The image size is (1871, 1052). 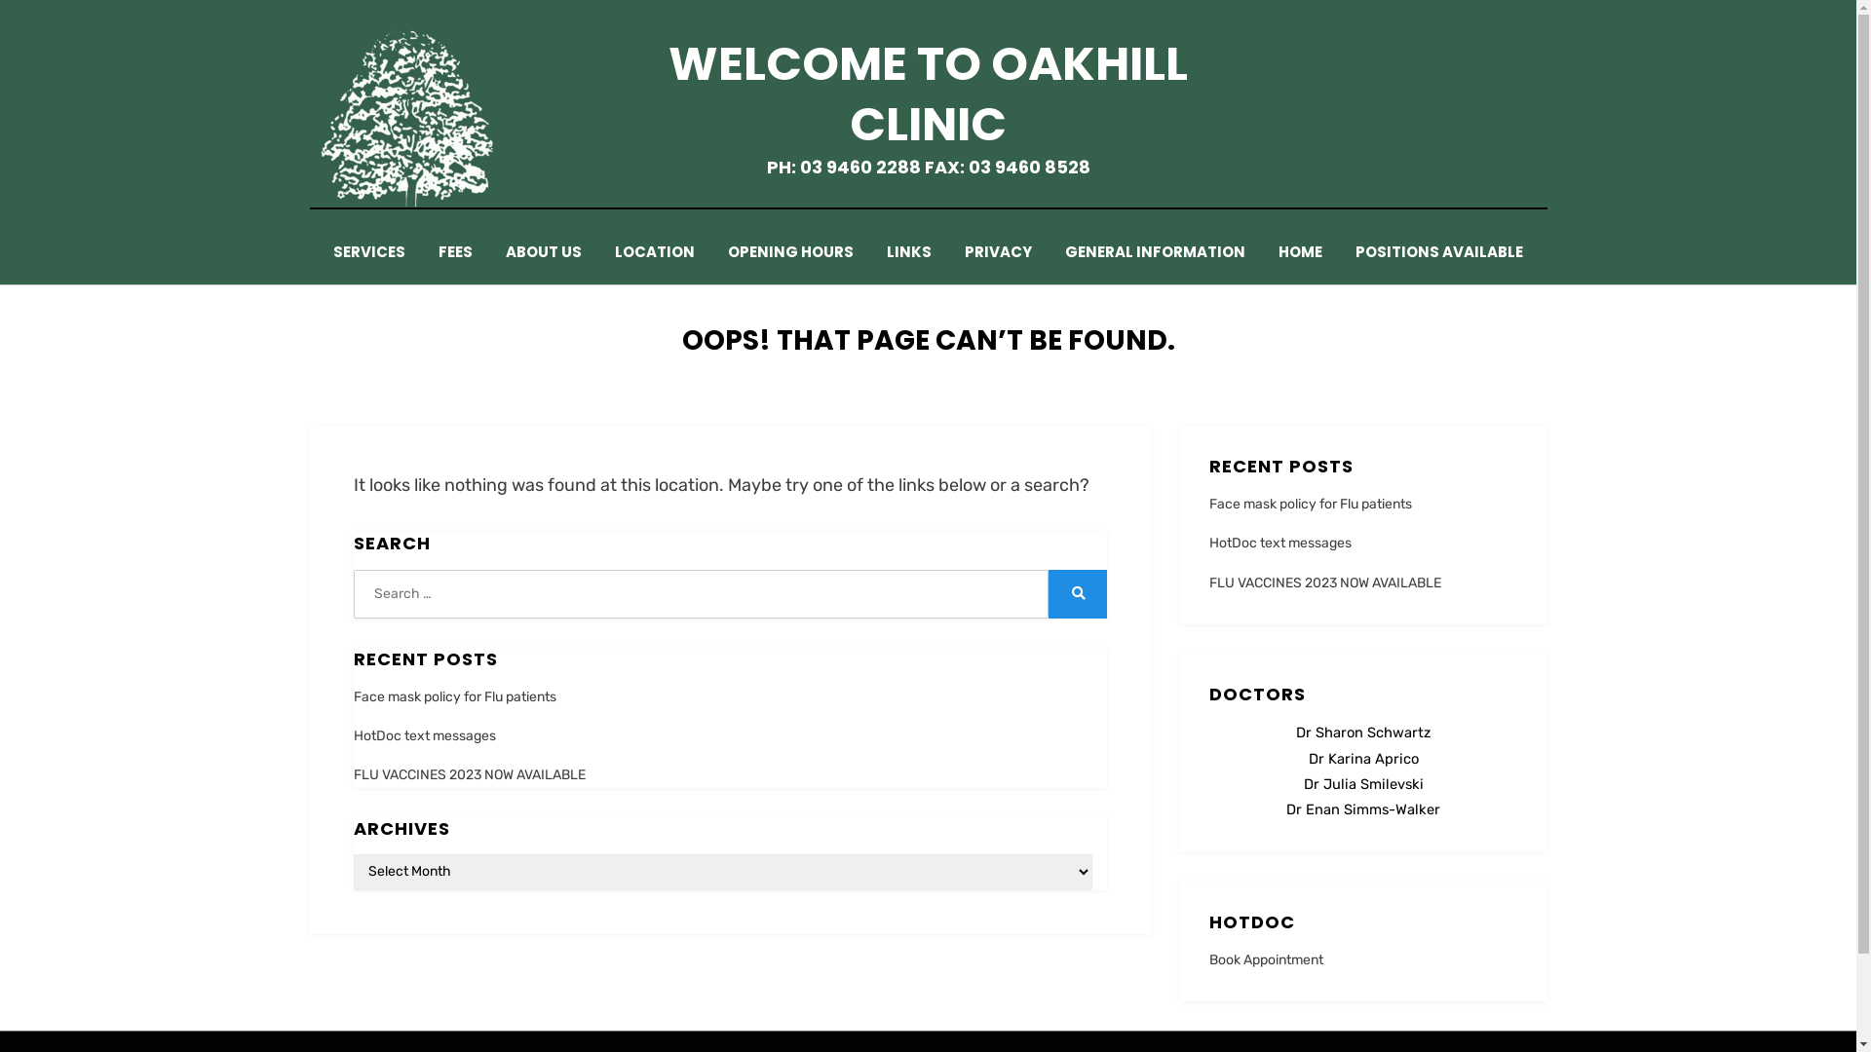 What do you see at coordinates (544, 251) in the screenshot?
I see `ABOUT US` at bounding box center [544, 251].